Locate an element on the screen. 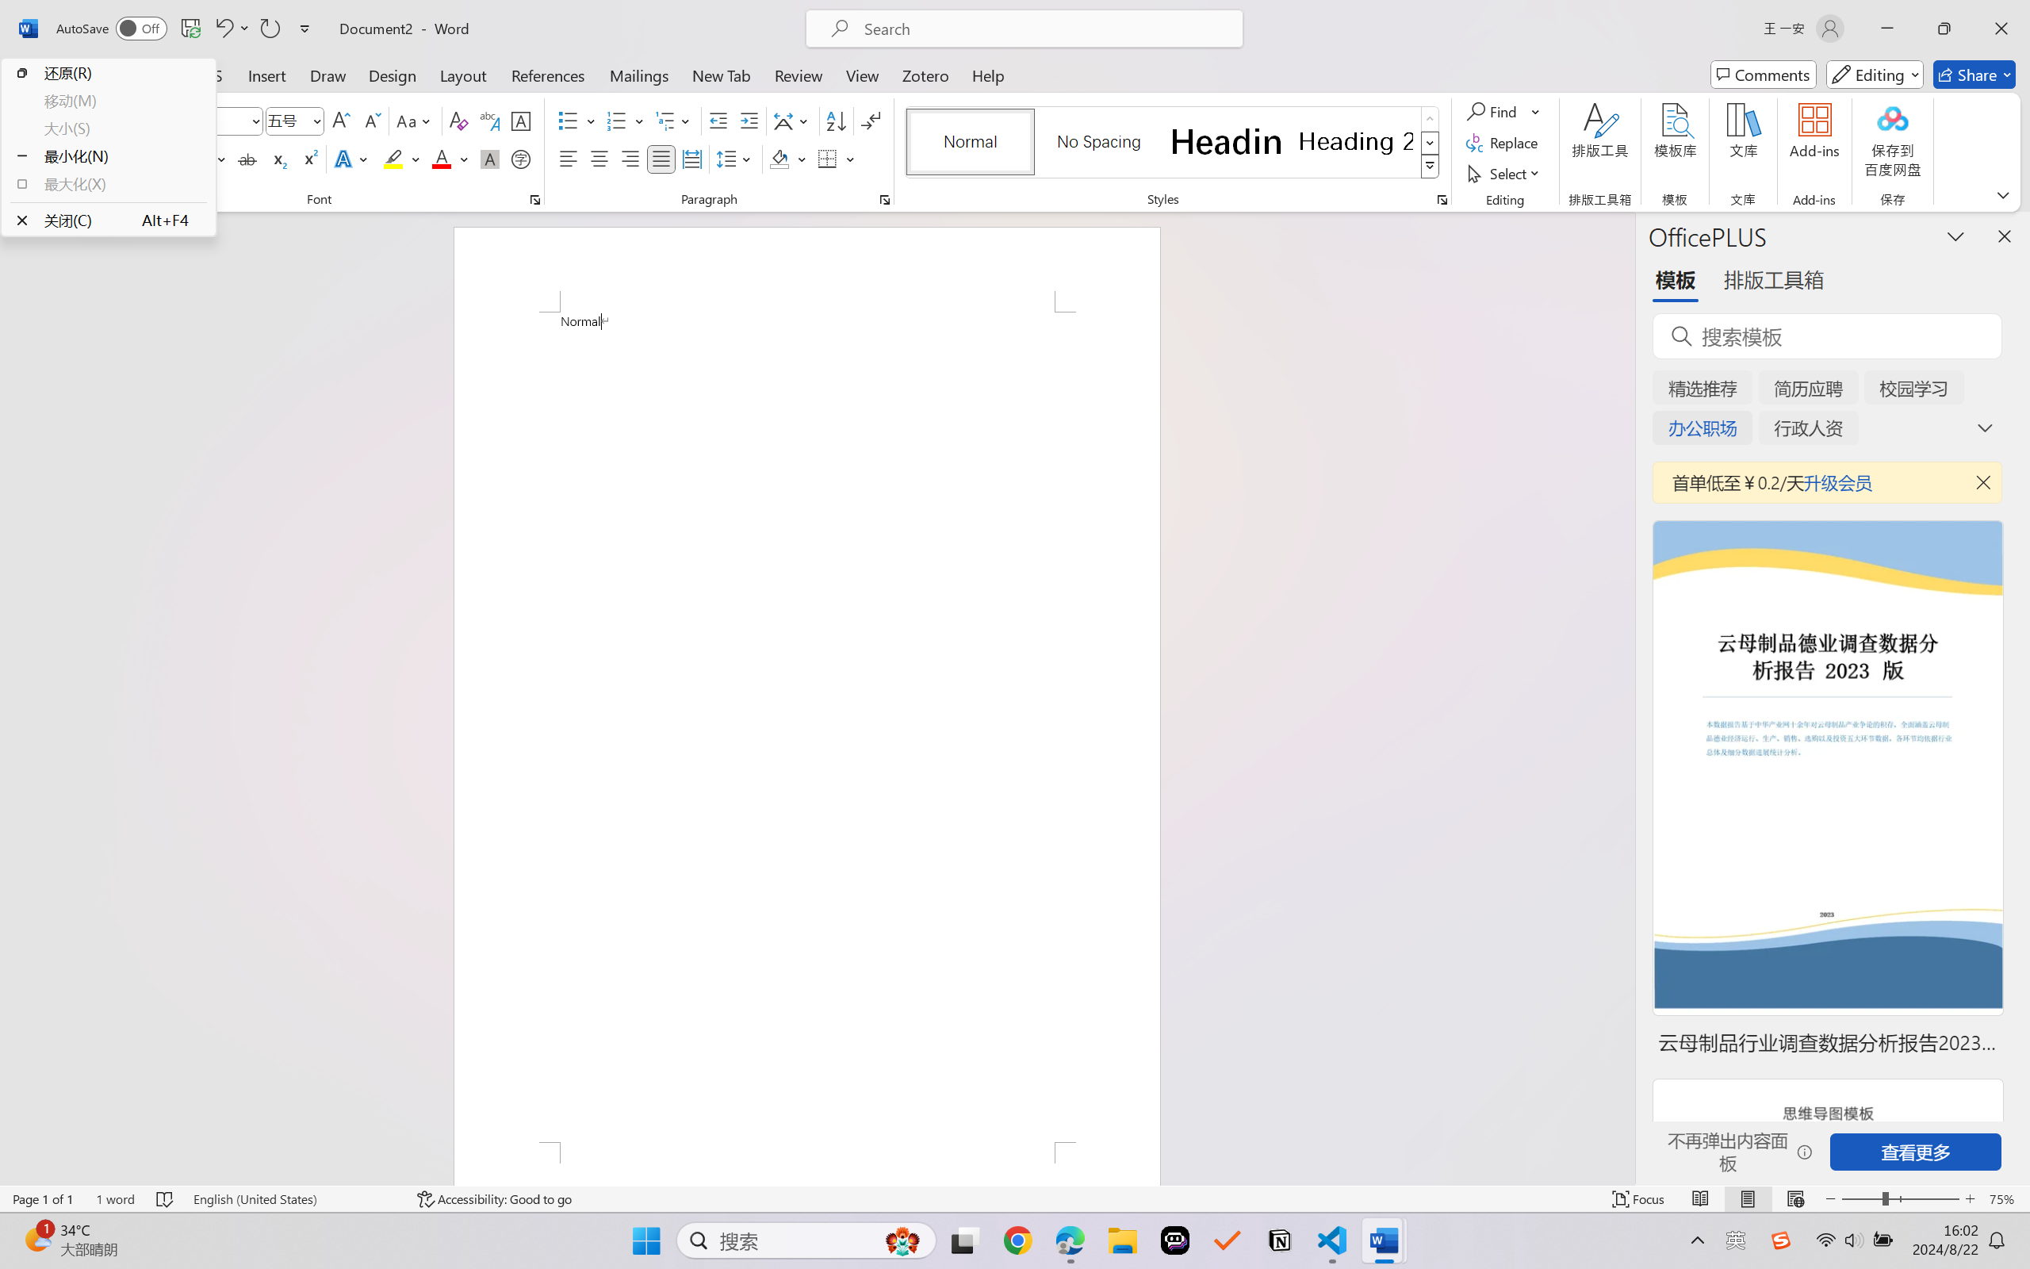  Minimize is located at coordinates (1887, 29).